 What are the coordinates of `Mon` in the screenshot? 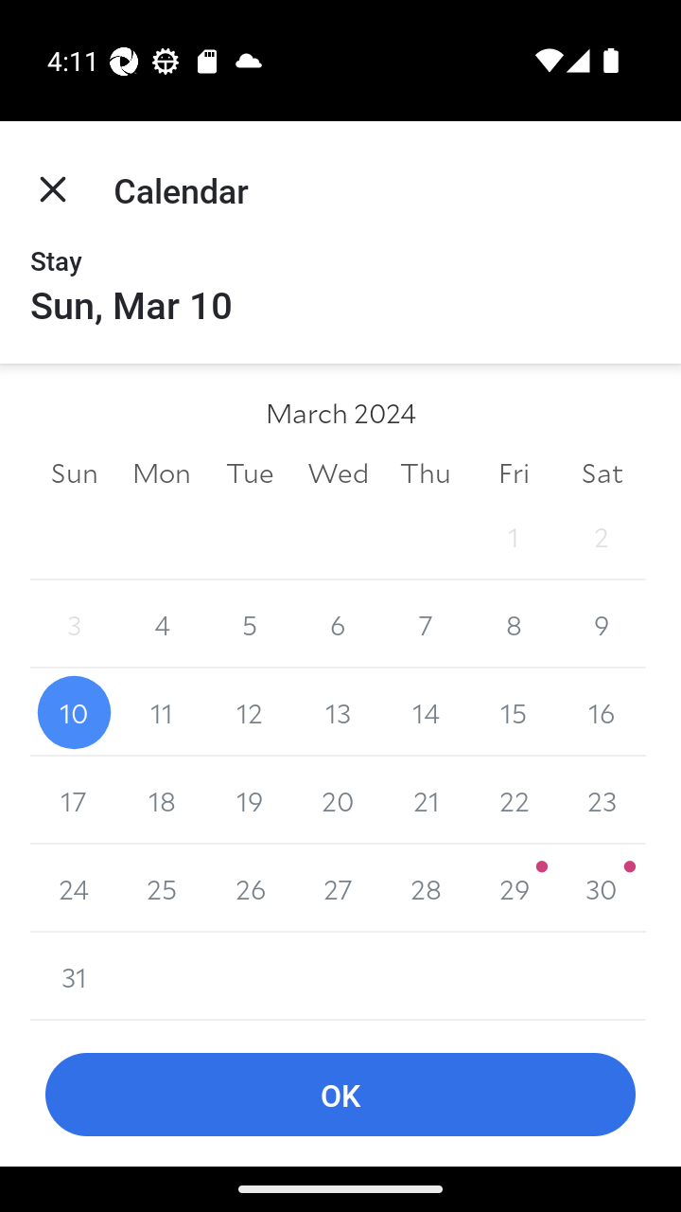 It's located at (163, 472).